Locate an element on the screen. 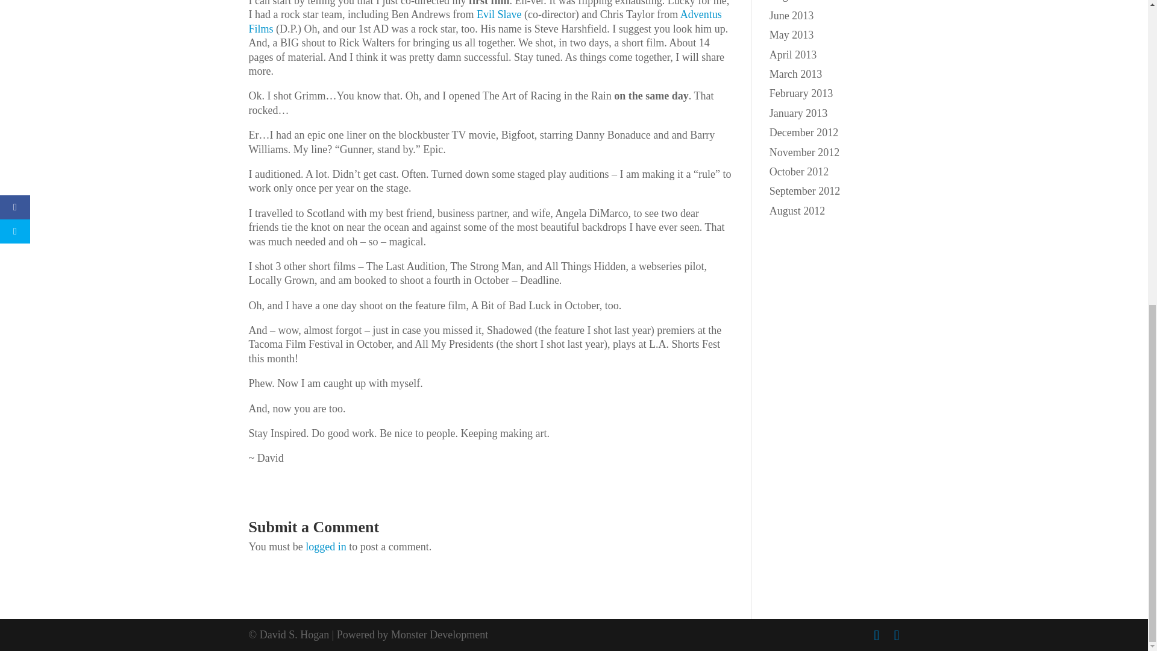 The image size is (1157, 651). Evil Slave is located at coordinates (499, 14).